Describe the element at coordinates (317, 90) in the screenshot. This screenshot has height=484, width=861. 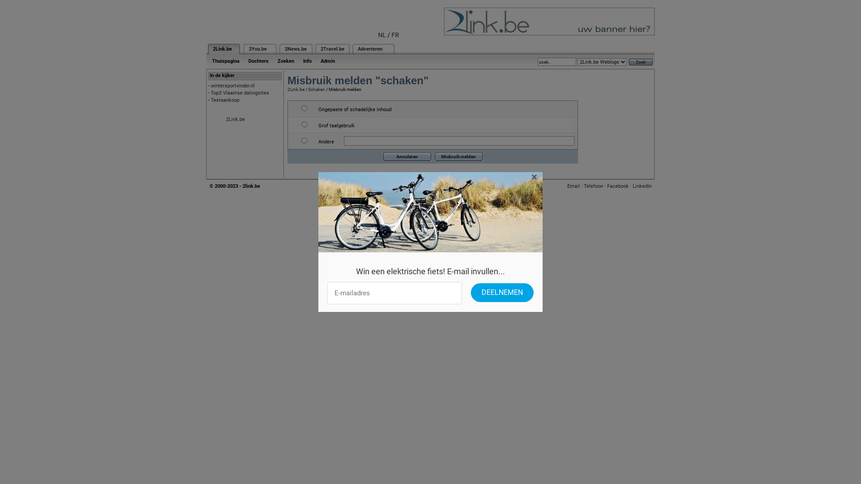
I see `Schaken` at that location.